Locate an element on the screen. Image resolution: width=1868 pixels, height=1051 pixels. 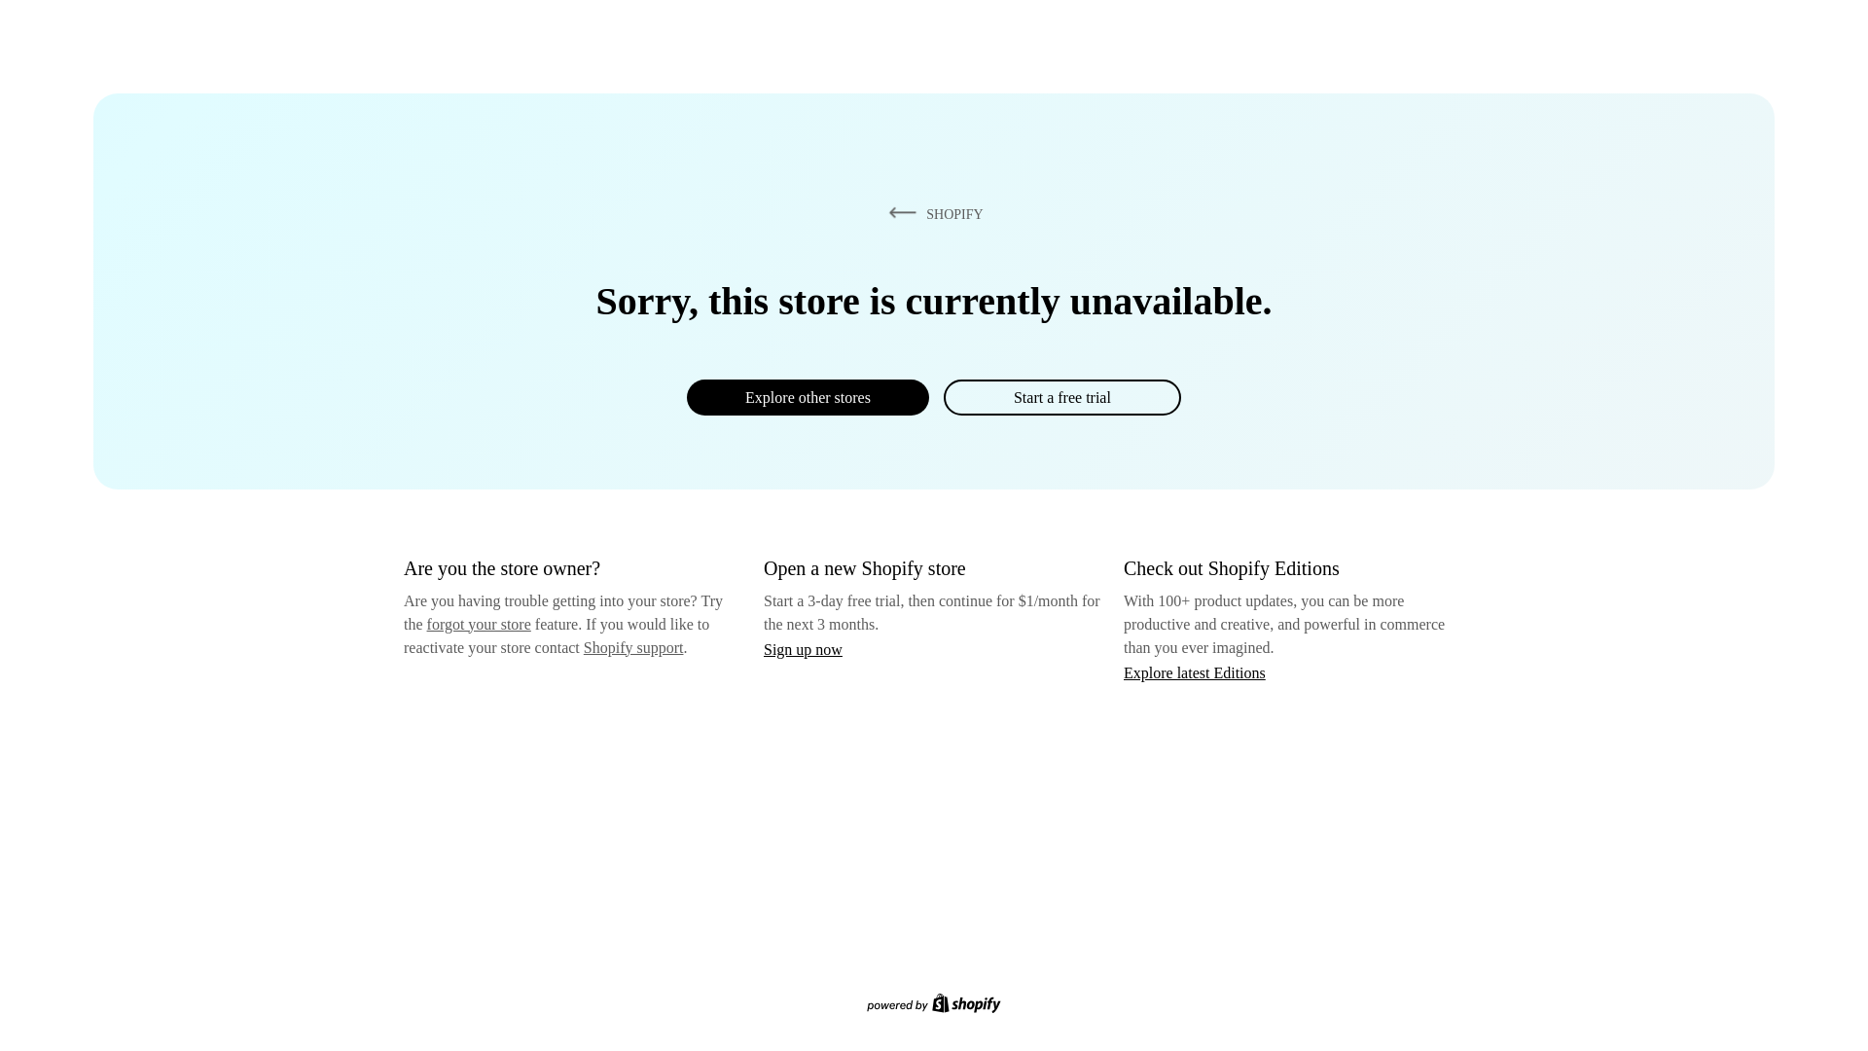
Sign up now is located at coordinates (803, 649).